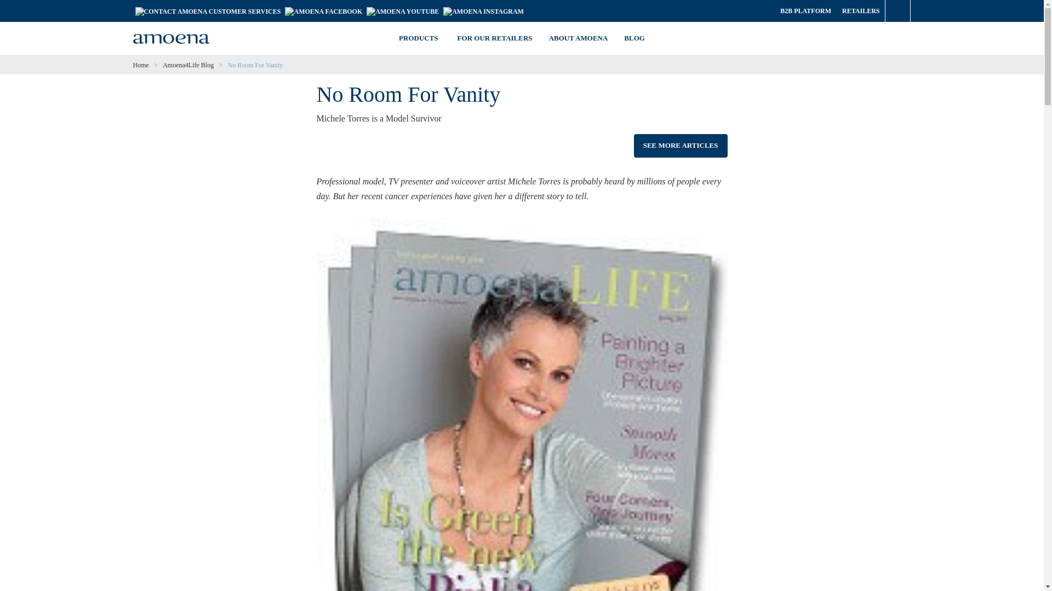 The image size is (1052, 591). What do you see at coordinates (420, 38) in the screenshot?
I see `PRODUCTS` at bounding box center [420, 38].